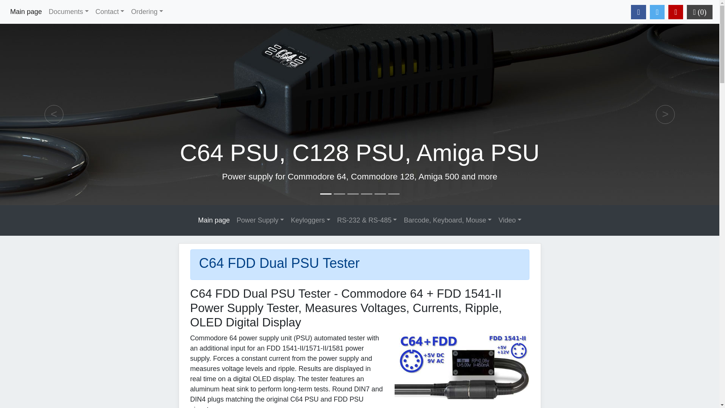 The image size is (725, 408). Describe the element at coordinates (110, 12) in the screenshot. I see `Contact` at that location.